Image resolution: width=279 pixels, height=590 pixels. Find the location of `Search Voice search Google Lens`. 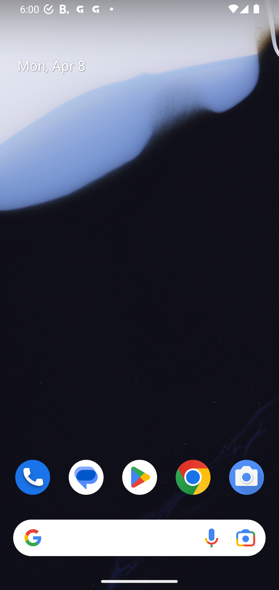

Search Voice search Google Lens is located at coordinates (139, 538).